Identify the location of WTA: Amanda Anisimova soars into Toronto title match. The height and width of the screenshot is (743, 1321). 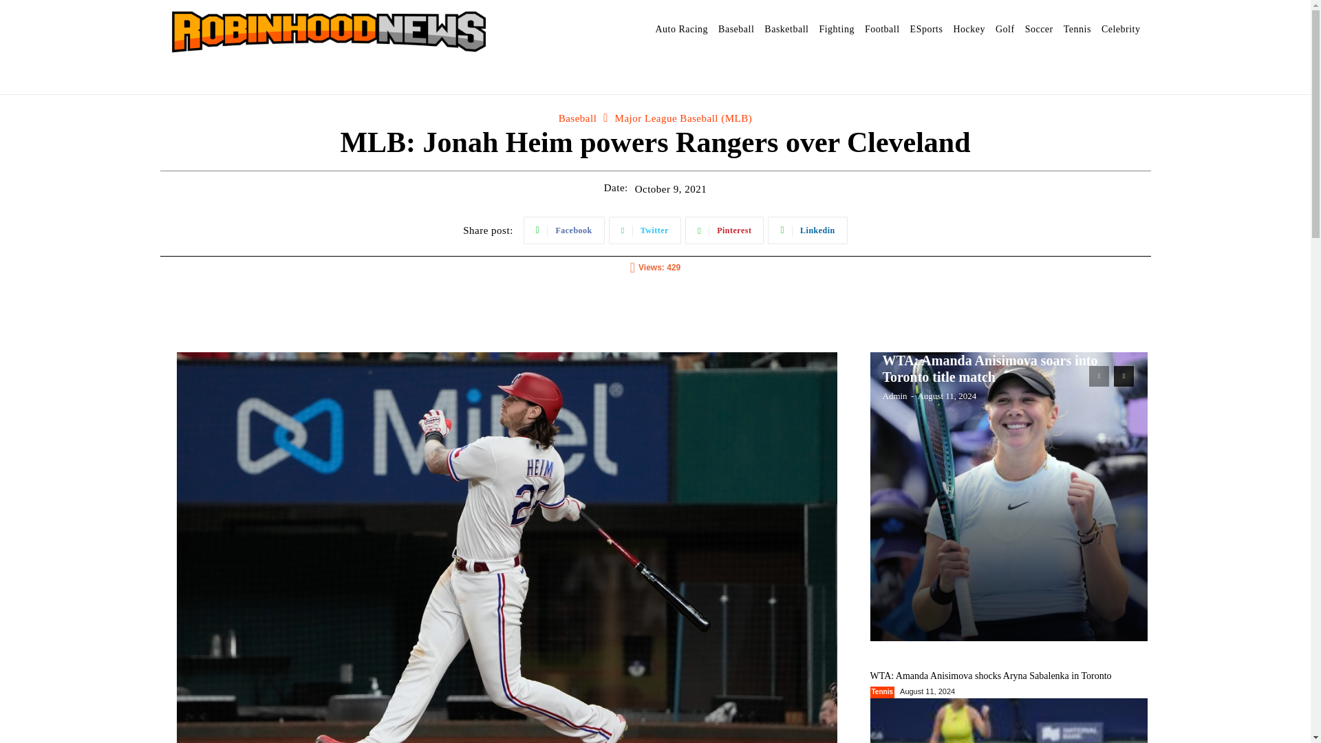
(989, 369).